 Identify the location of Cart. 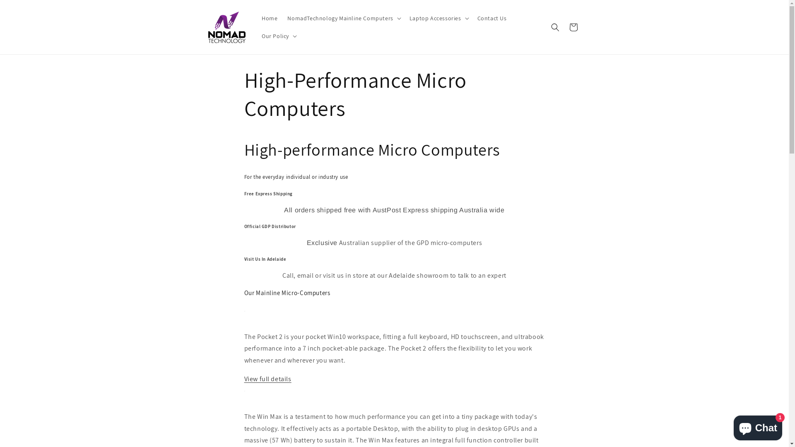
(573, 27).